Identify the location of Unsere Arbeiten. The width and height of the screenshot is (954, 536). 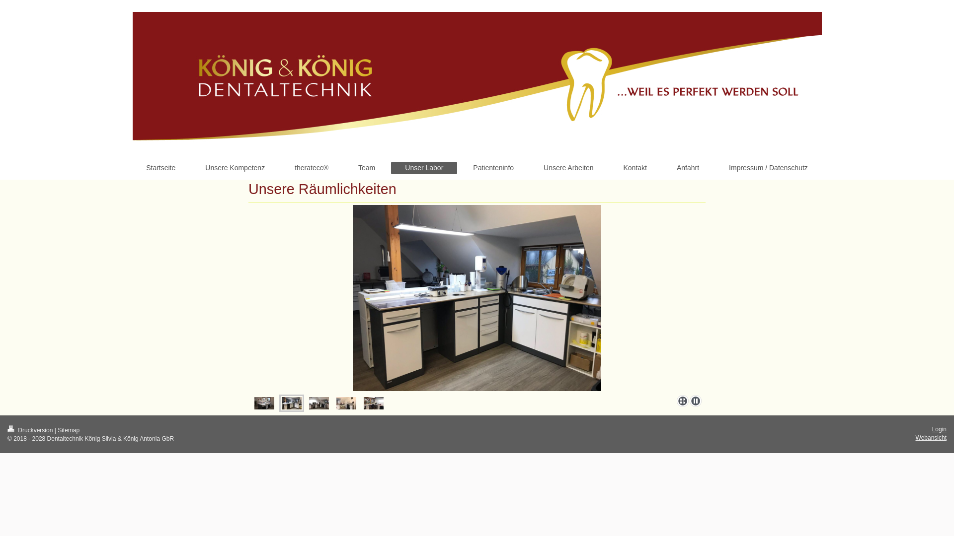
(568, 168).